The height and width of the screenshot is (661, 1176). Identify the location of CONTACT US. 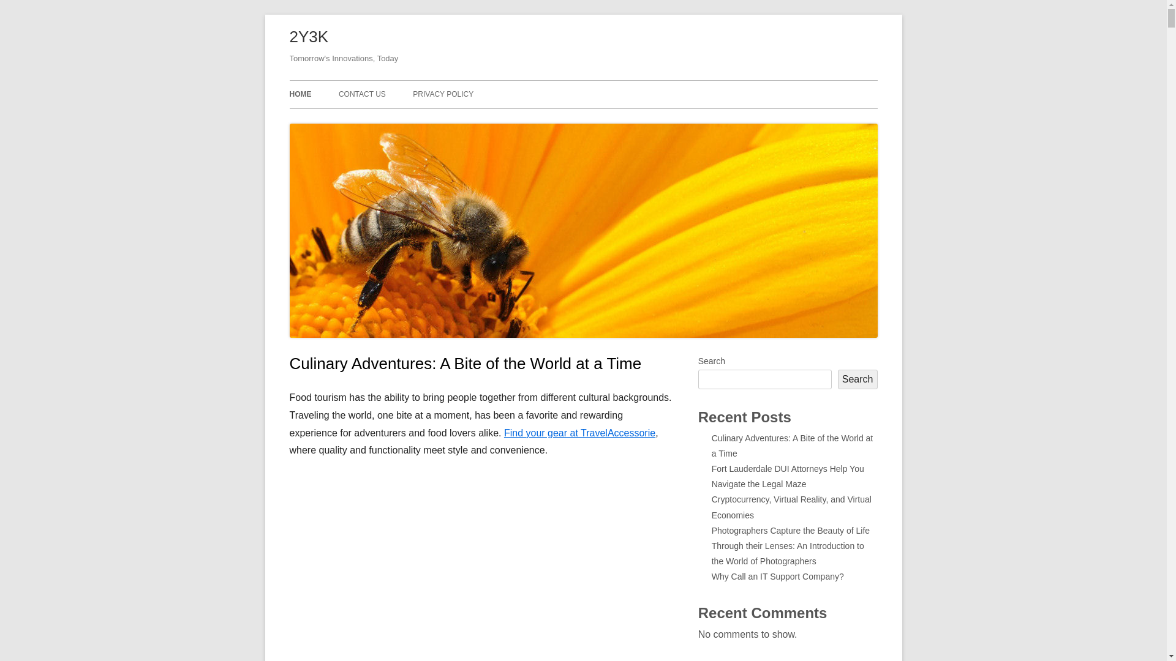
(363, 94).